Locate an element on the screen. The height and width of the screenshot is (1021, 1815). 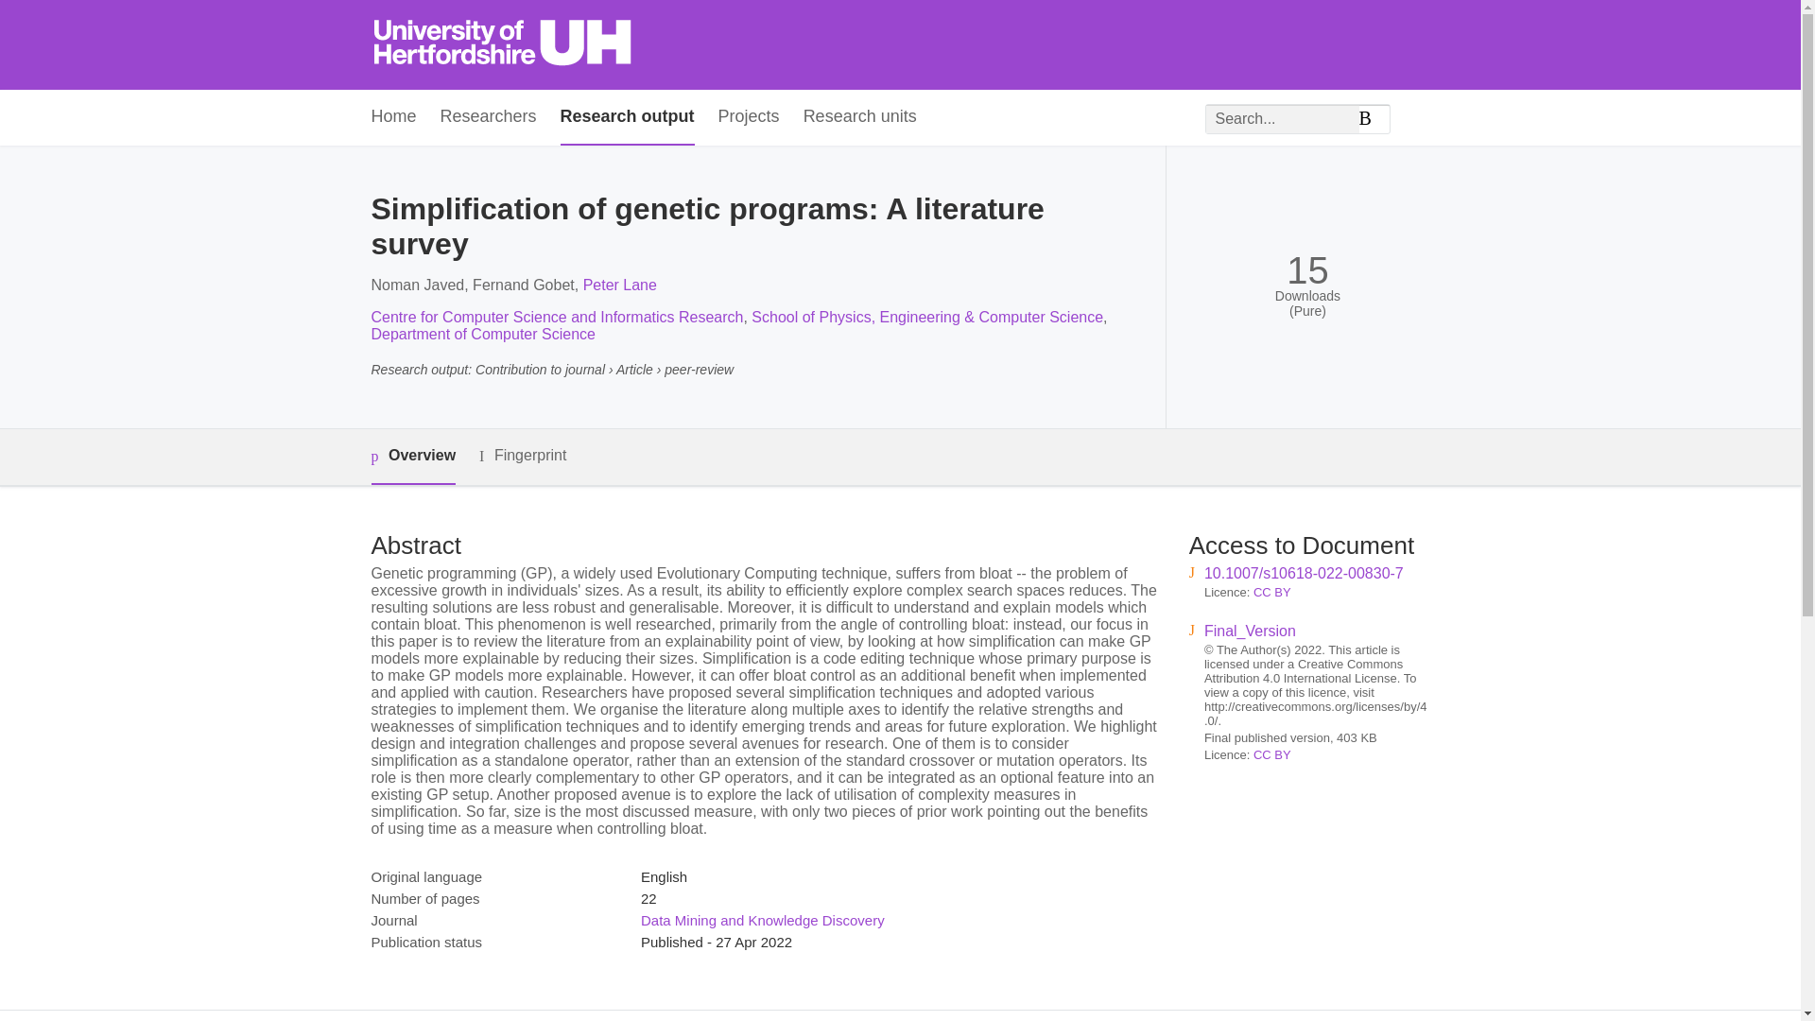
Research units is located at coordinates (860, 117).